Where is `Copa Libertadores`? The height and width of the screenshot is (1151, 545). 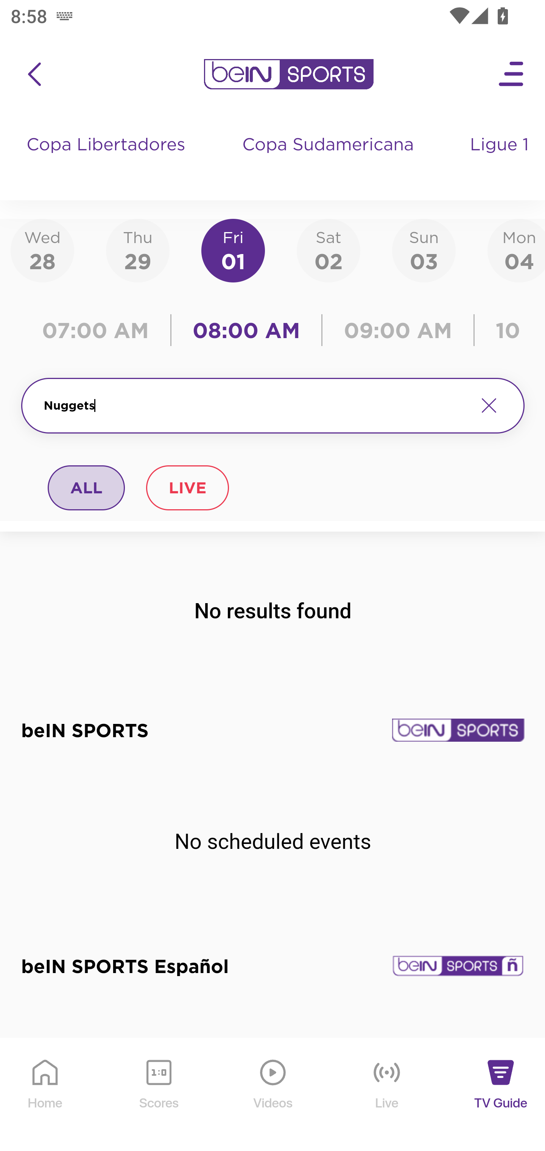 Copa Libertadores is located at coordinates (107, 159).